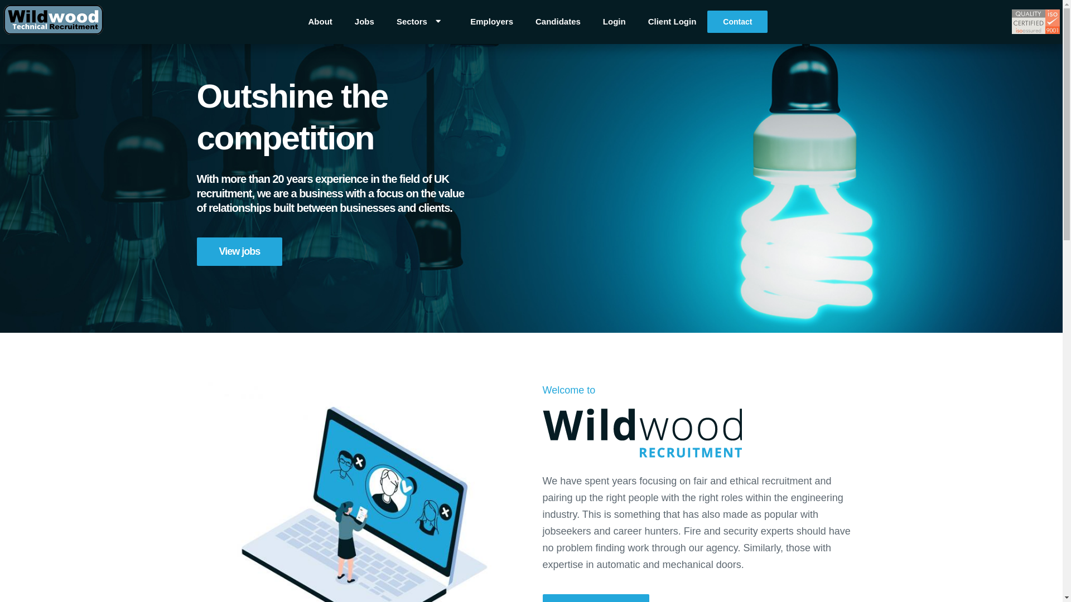 This screenshot has height=602, width=1071. I want to click on Sectors, so click(422, 21).